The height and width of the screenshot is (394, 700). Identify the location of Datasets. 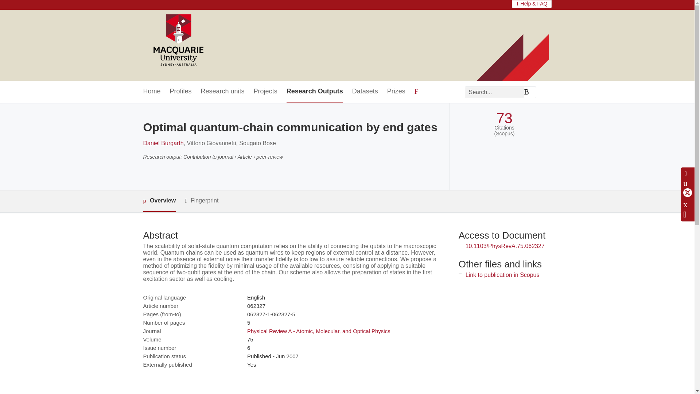
(365, 92).